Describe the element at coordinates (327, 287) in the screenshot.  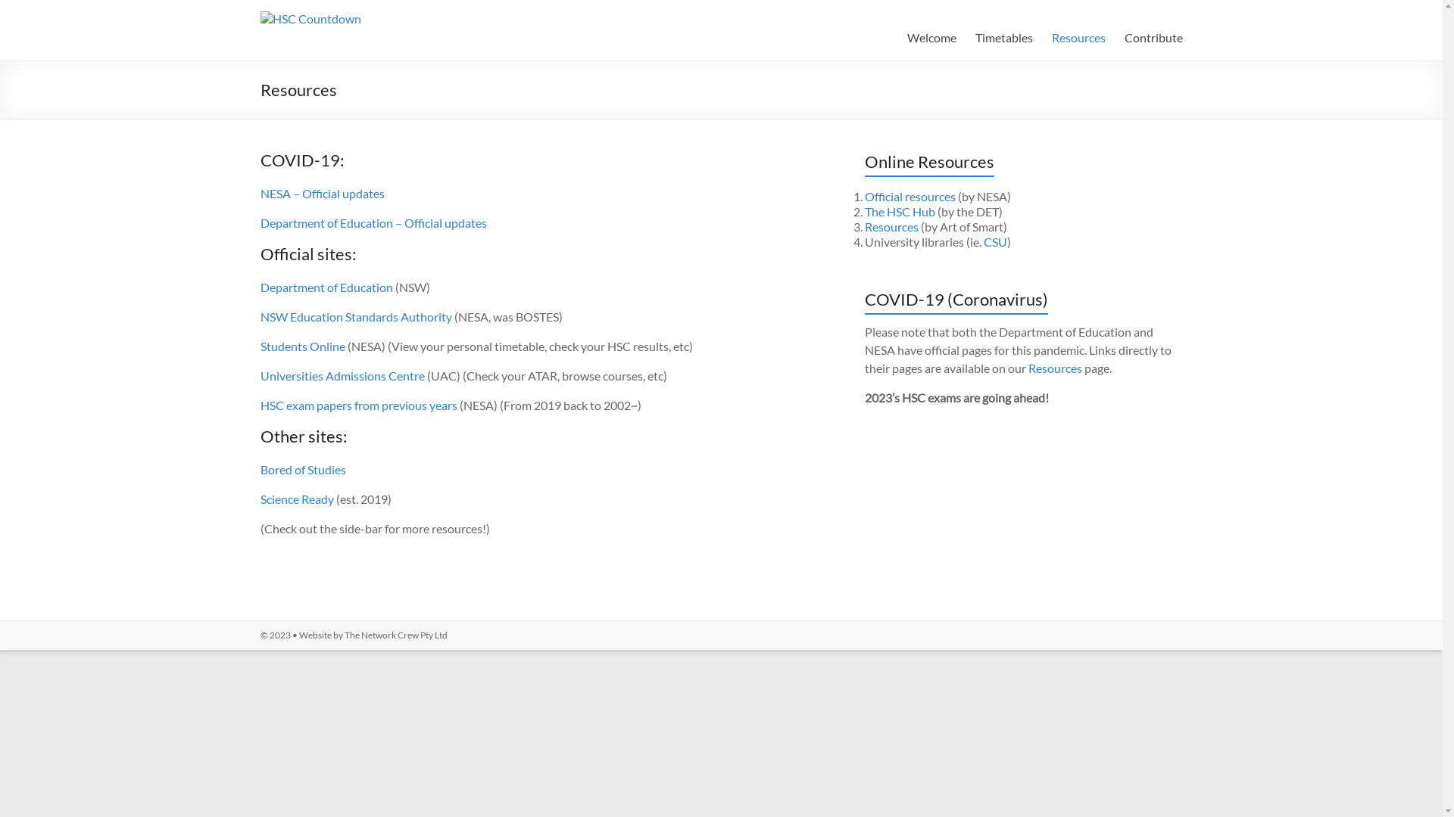
I see `Department of Education` at that location.